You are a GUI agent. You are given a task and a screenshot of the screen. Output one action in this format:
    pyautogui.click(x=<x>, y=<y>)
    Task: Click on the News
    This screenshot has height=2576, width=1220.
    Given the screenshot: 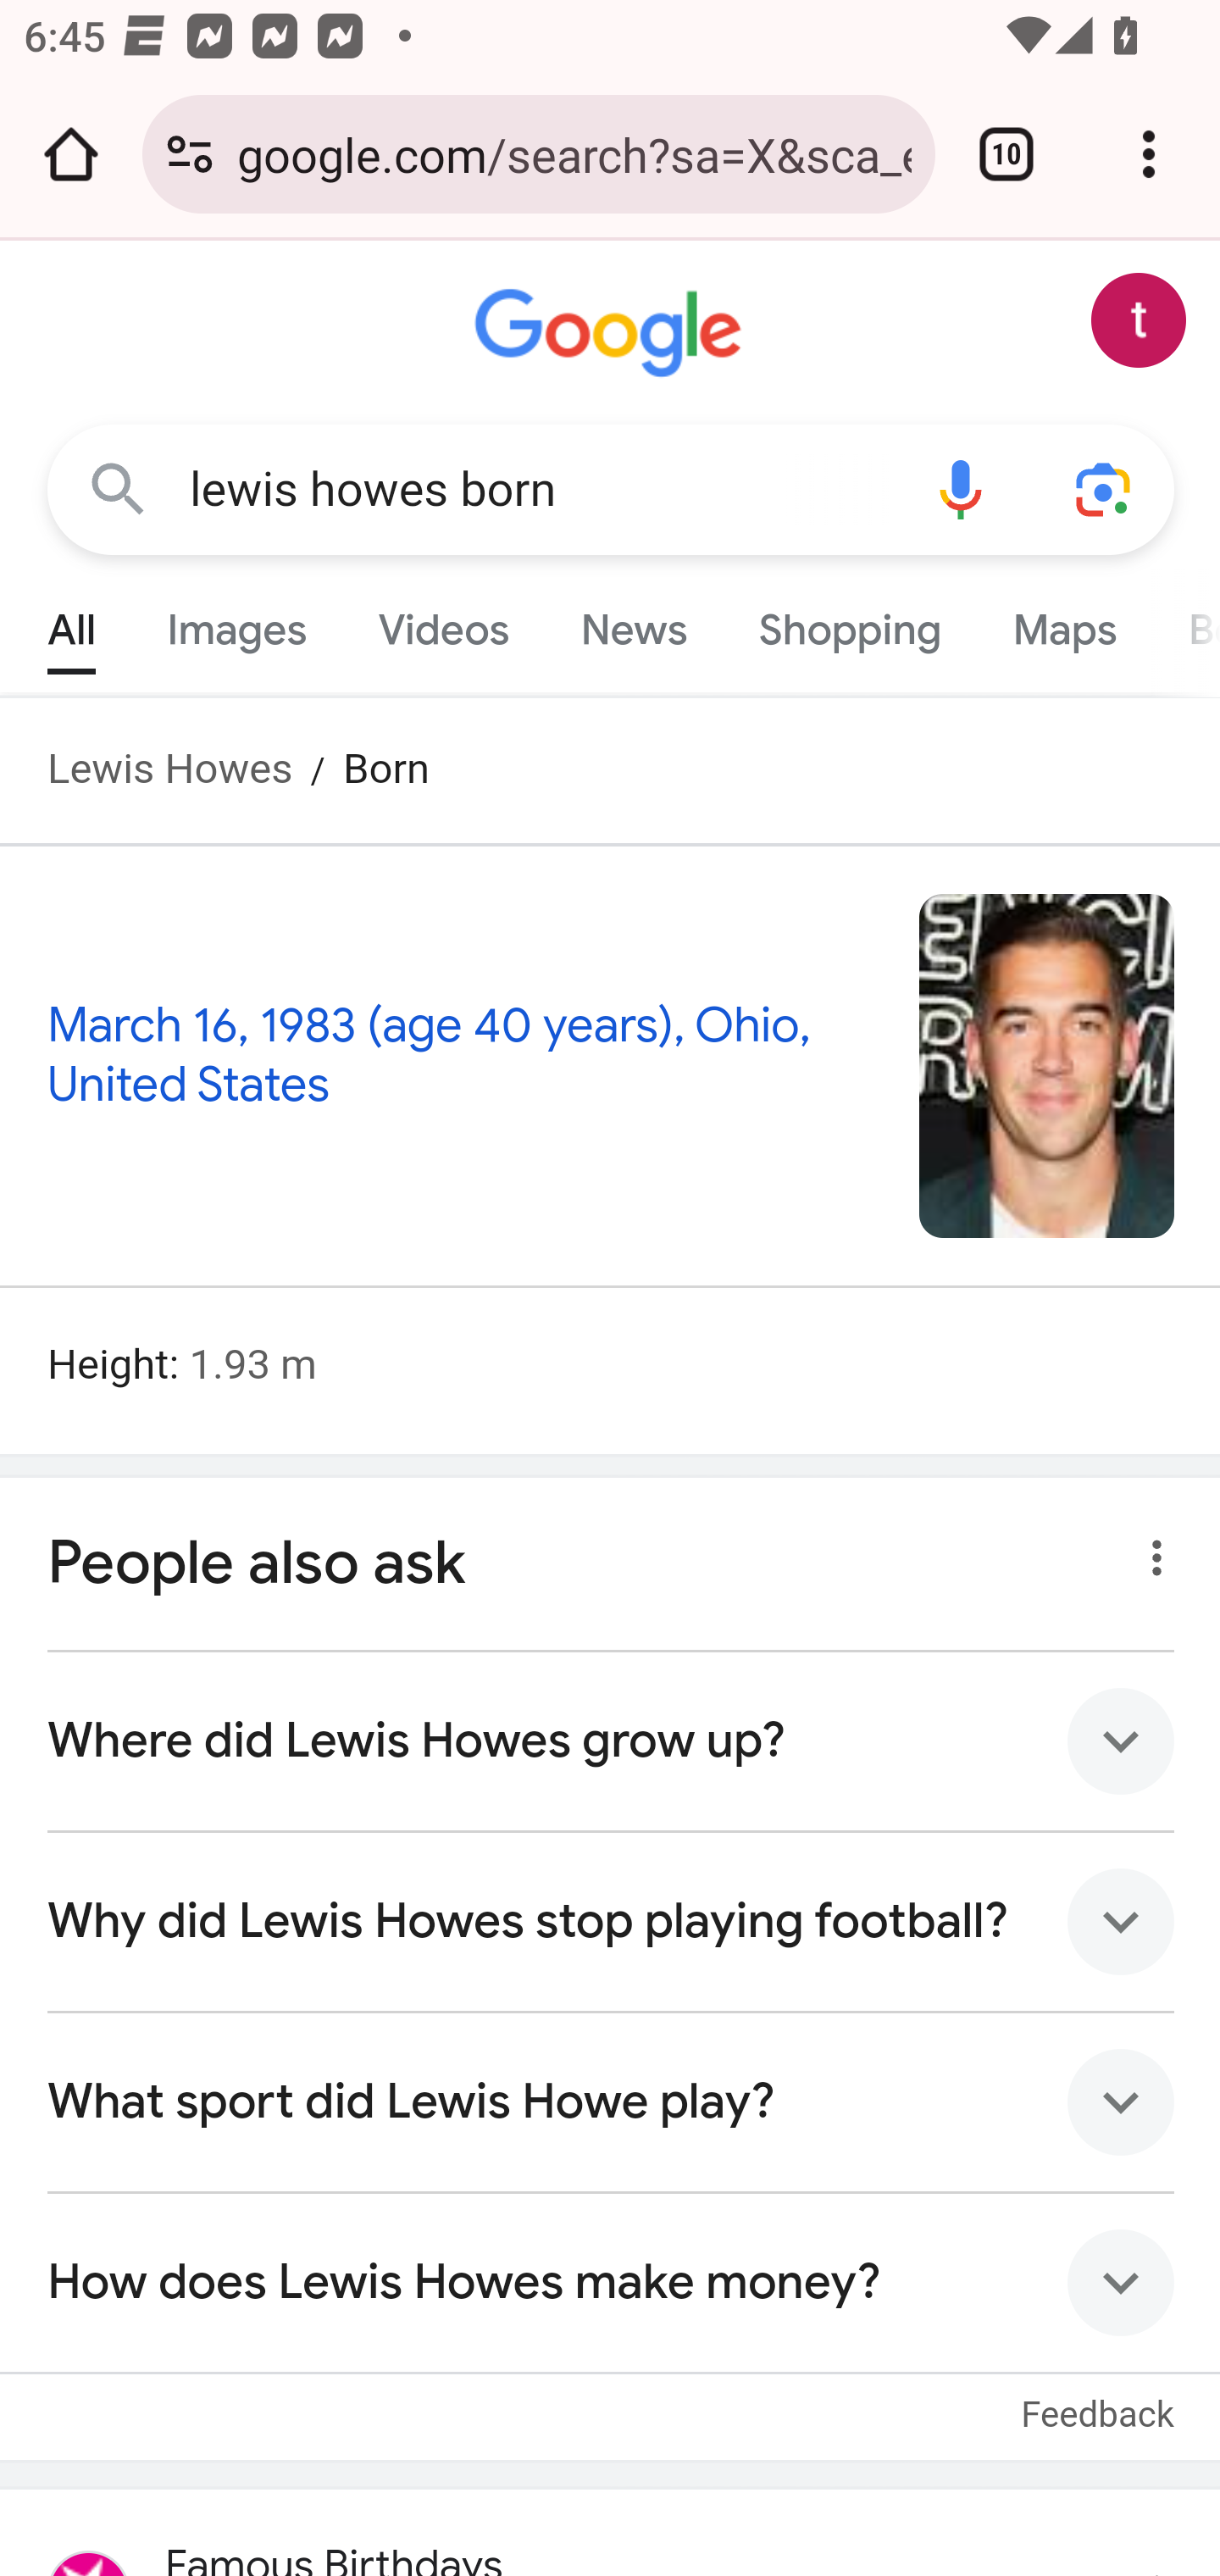 What is the action you would take?
    pyautogui.click(x=634, y=622)
    